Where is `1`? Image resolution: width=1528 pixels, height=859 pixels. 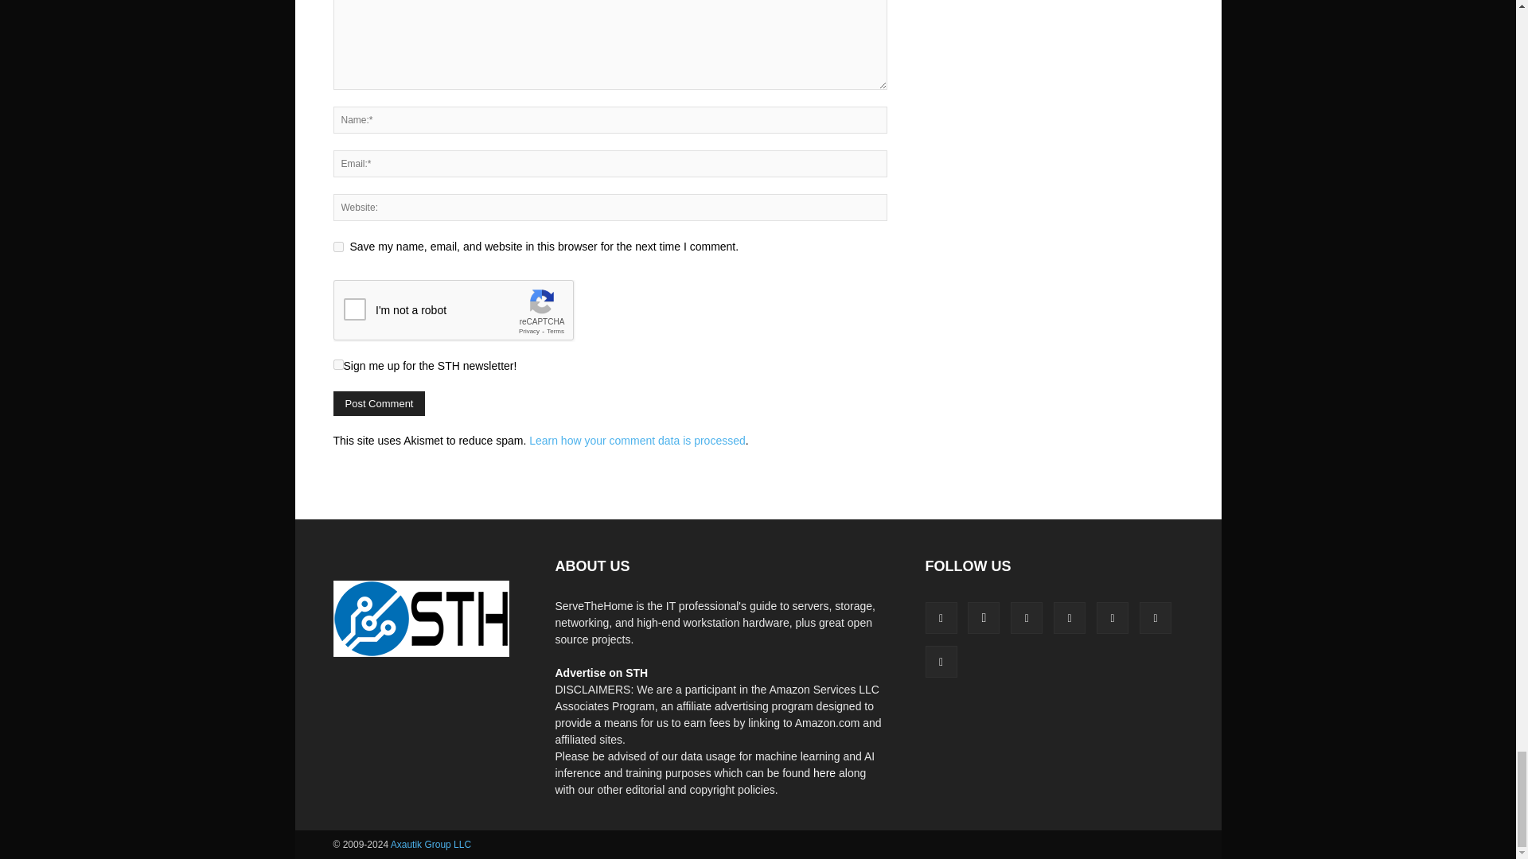
1 is located at coordinates (337, 364).